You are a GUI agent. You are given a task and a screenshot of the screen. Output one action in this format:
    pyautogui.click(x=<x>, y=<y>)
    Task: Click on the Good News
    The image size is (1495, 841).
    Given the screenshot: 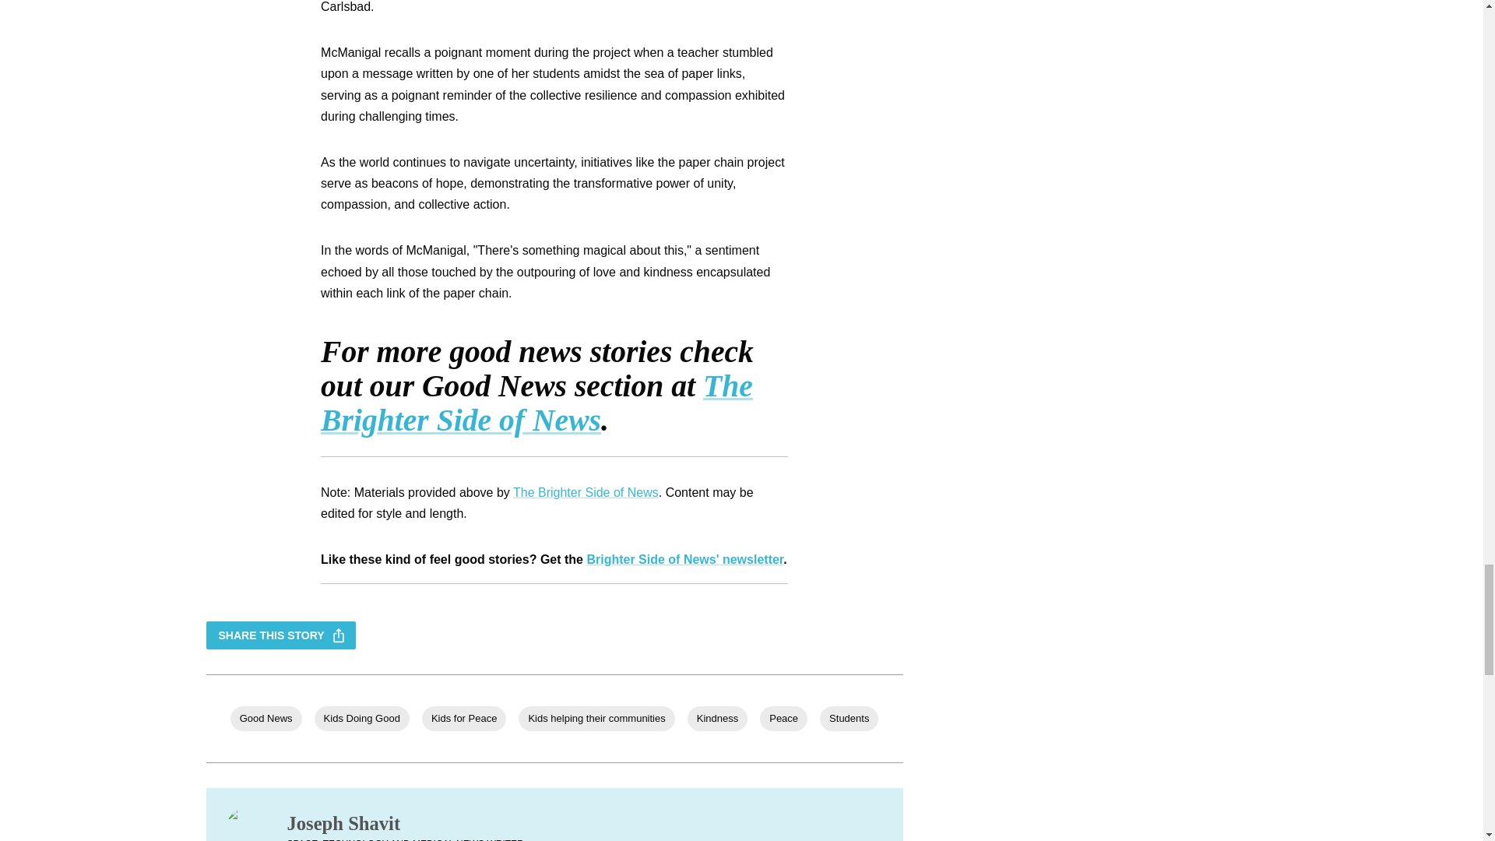 What is the action you would take?
    pyautogui.click(x=266, y=718)
    